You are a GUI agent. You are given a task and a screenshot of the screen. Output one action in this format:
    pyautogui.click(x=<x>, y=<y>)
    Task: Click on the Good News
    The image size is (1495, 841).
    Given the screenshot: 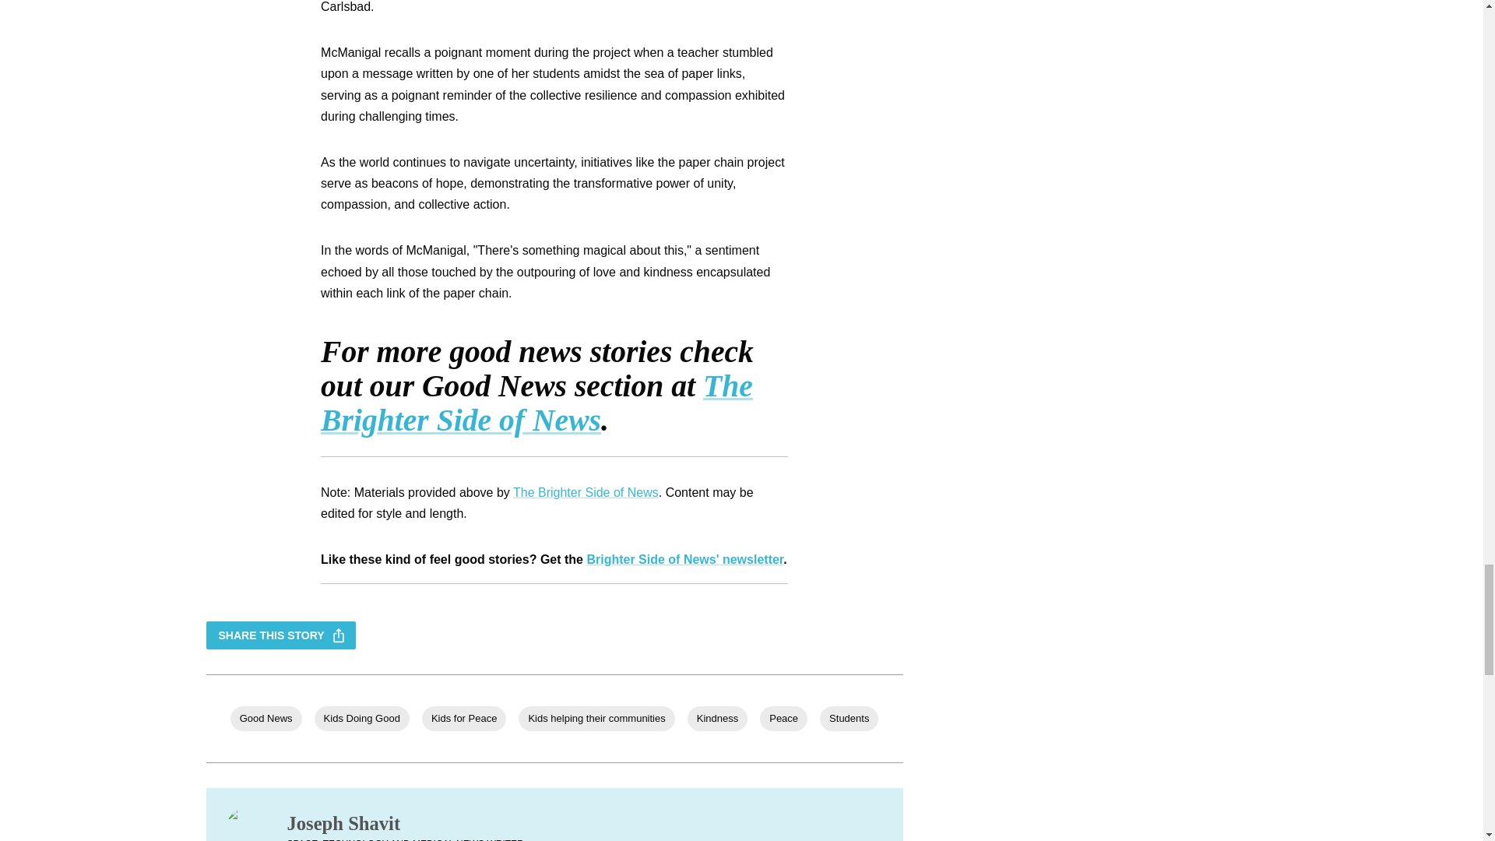 What is the action you would take?
    pyautogui.click(x=266, y=718)
    